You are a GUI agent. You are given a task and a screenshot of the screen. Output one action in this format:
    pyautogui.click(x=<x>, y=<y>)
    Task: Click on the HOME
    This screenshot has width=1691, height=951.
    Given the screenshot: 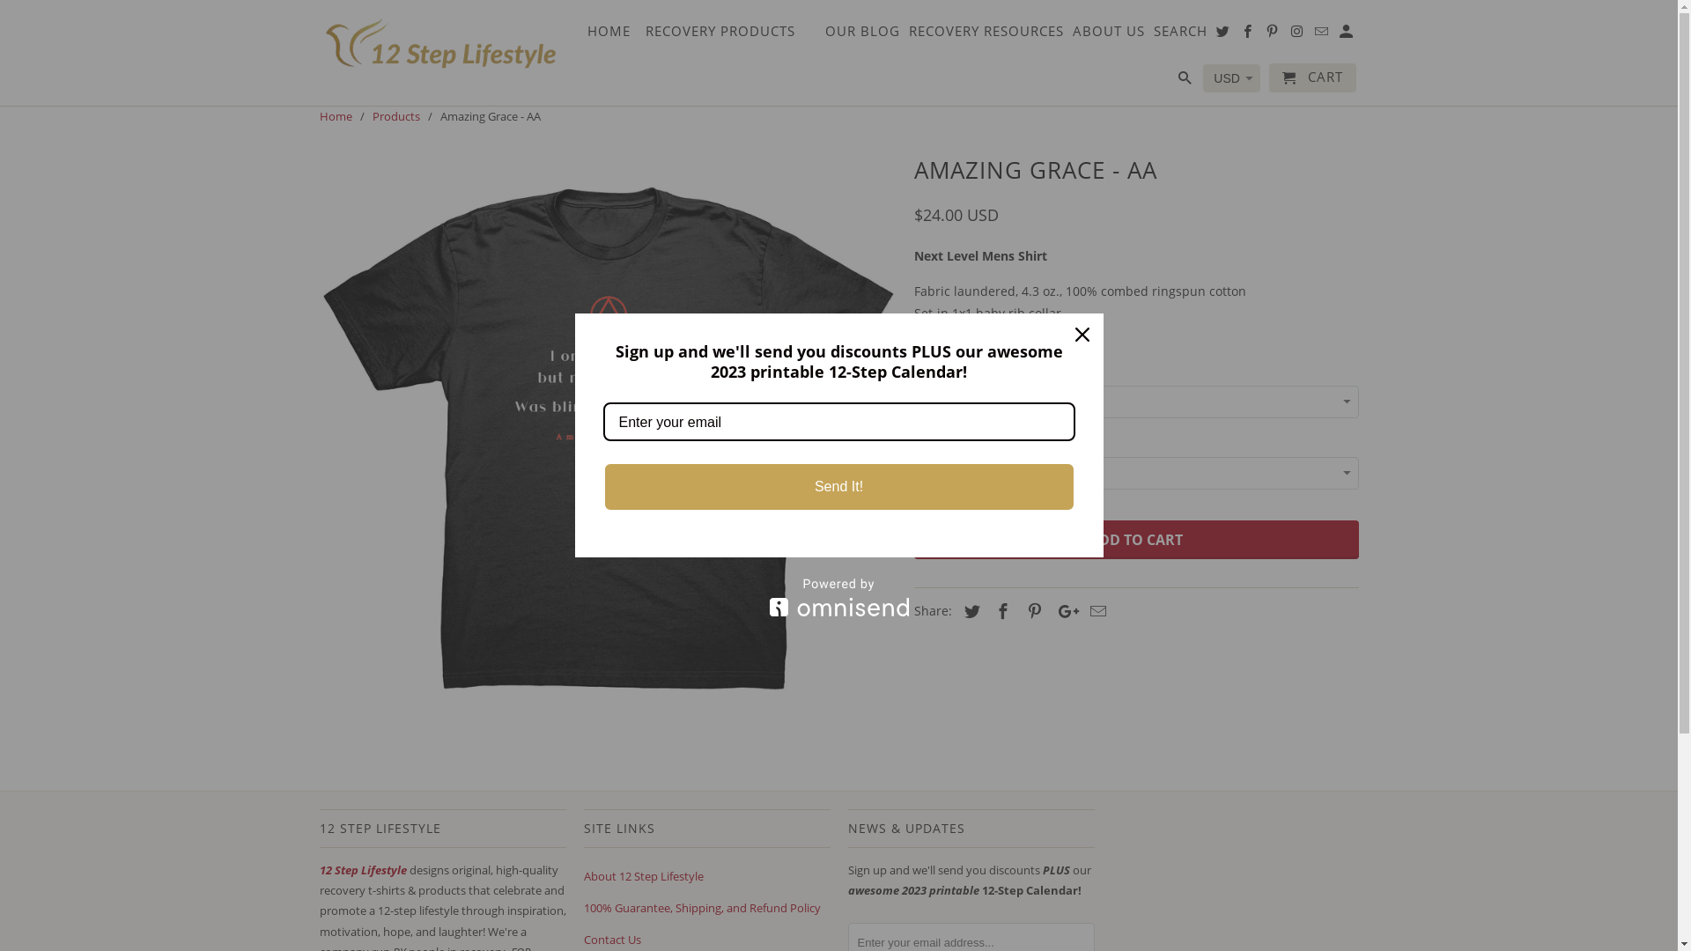 What is the action you would take?
    pyautogui.click(x=609, y=35)
    